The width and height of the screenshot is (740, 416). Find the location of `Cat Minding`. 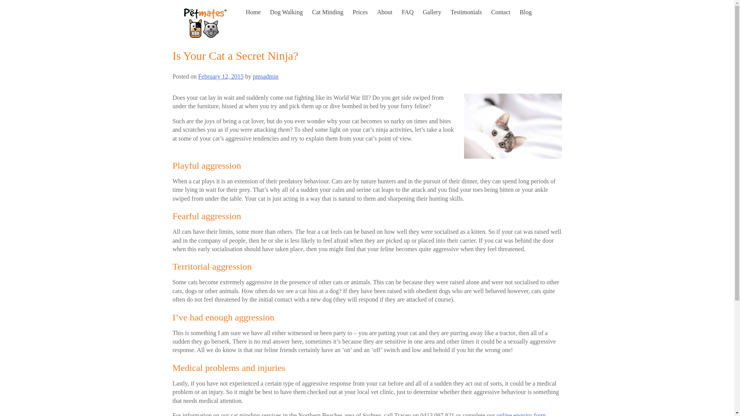

Cat Minding is located at coordinates (328, 12).